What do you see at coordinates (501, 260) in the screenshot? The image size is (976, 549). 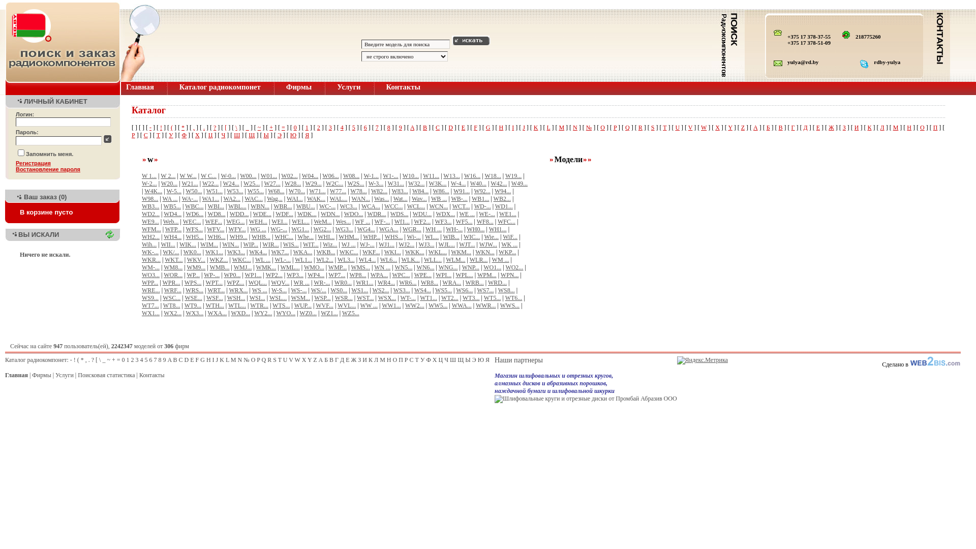 I see `WM ...` at bounding box center [501, 260].